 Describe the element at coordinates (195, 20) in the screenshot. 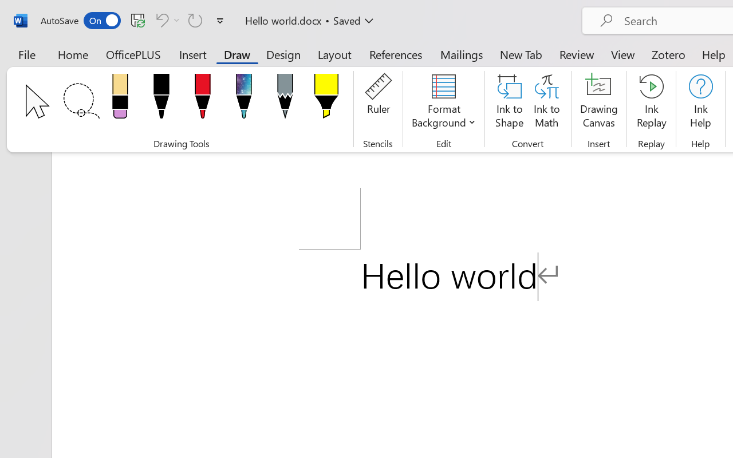

I see `Can't Repeat` at that location.